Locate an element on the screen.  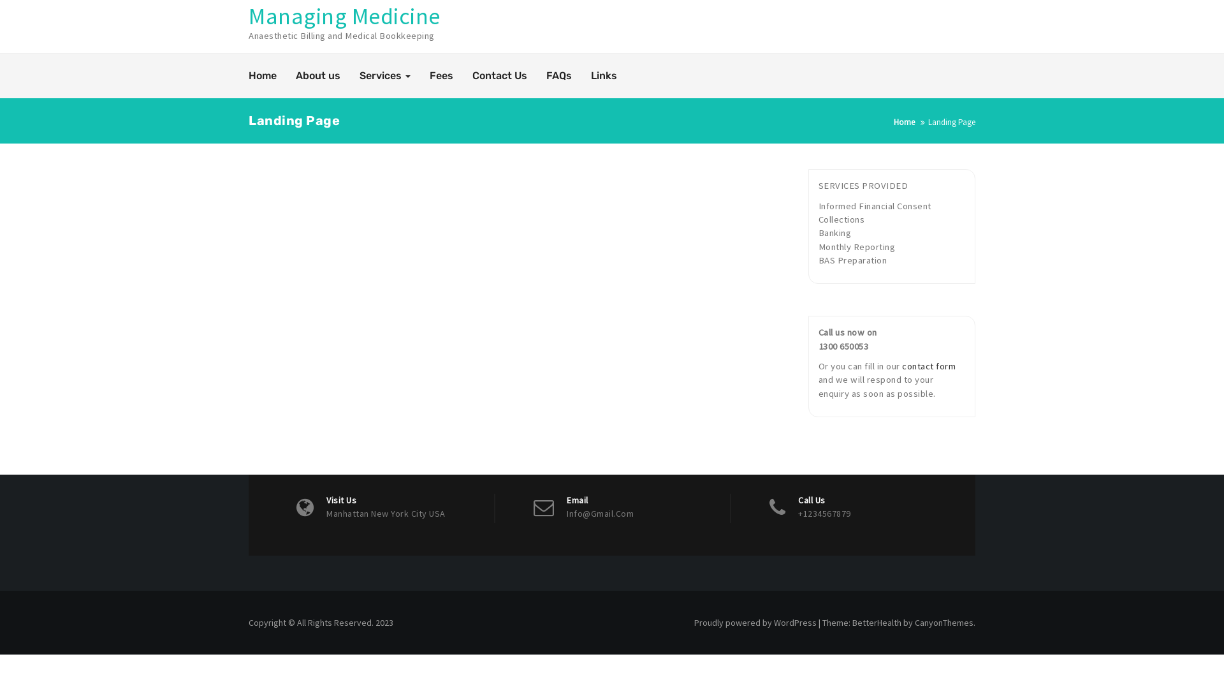
CanyonThemes is located at coordinates (944, 623).